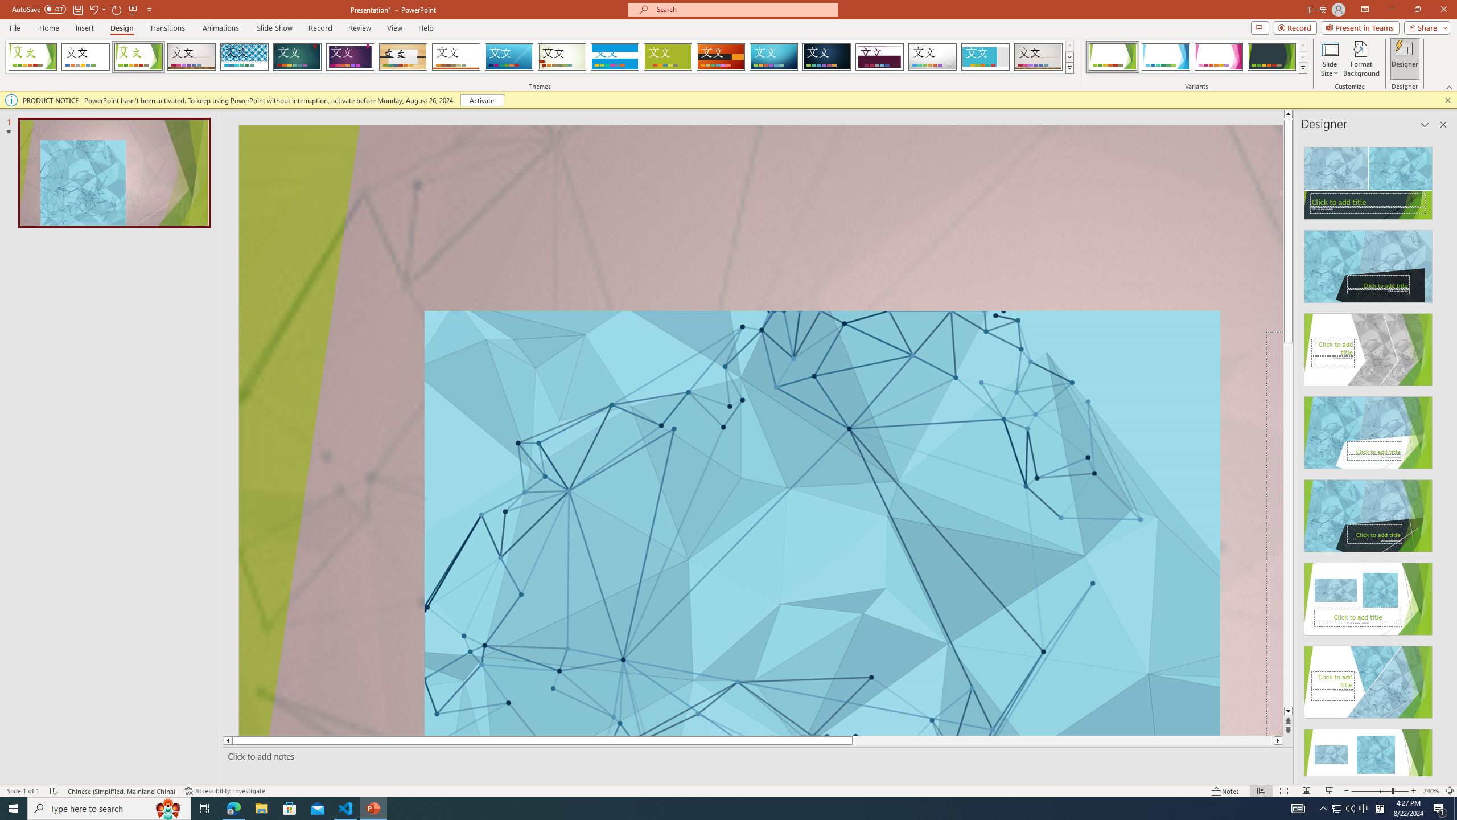  I want to click on Themes, so click(1069, 68).